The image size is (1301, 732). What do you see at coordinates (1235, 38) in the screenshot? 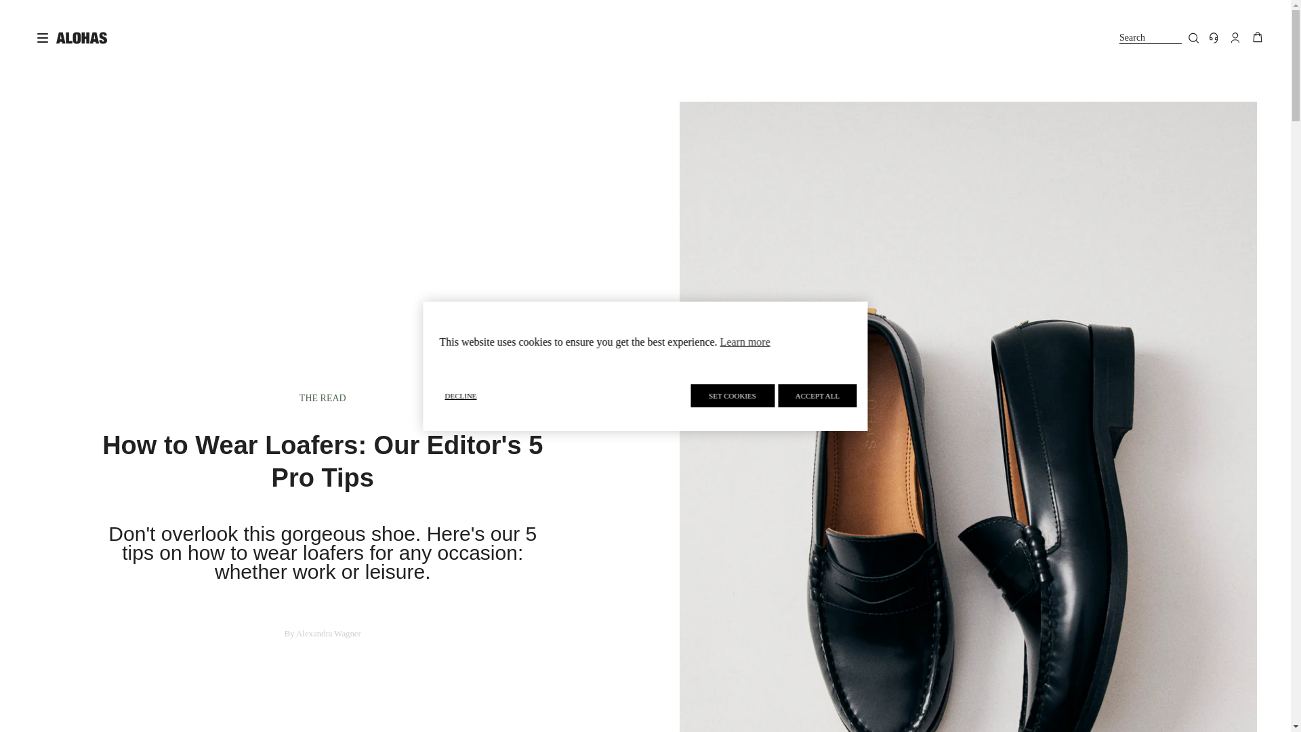
I see `Account` at bounding box center [1235, 38].